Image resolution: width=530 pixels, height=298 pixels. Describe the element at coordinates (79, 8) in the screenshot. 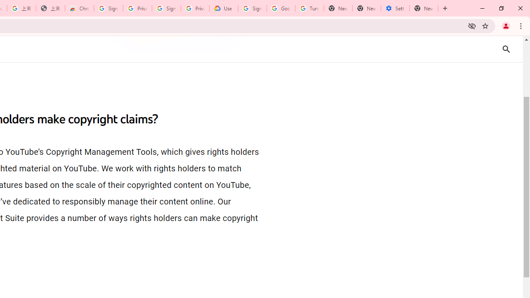

I see `Chrome Web Store - Color themes by Chrome` at that location.